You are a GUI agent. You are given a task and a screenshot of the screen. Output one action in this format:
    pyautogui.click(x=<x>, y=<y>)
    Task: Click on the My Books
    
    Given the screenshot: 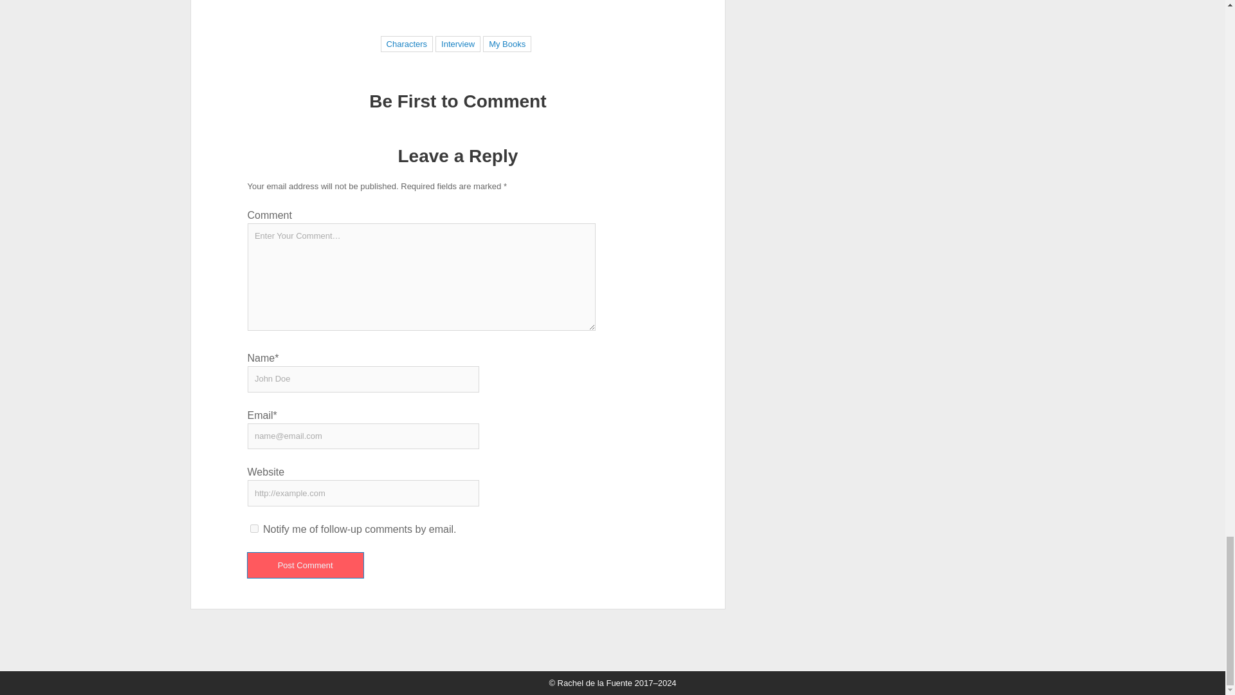 What is the action you would take?
    pyautogui.click(x=507, y=44)
    